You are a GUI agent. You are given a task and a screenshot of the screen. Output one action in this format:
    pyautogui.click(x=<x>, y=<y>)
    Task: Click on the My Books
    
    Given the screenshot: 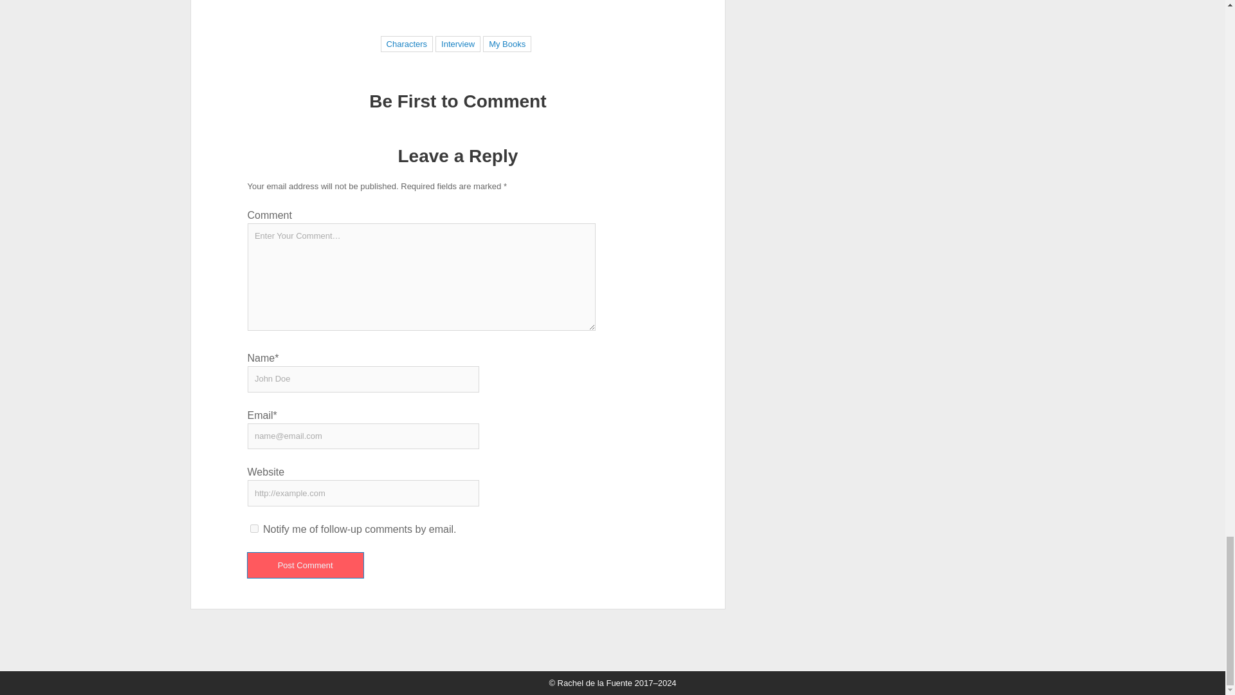 What is the action you would take?
    pyautogui.click(x=507, y=44)
    